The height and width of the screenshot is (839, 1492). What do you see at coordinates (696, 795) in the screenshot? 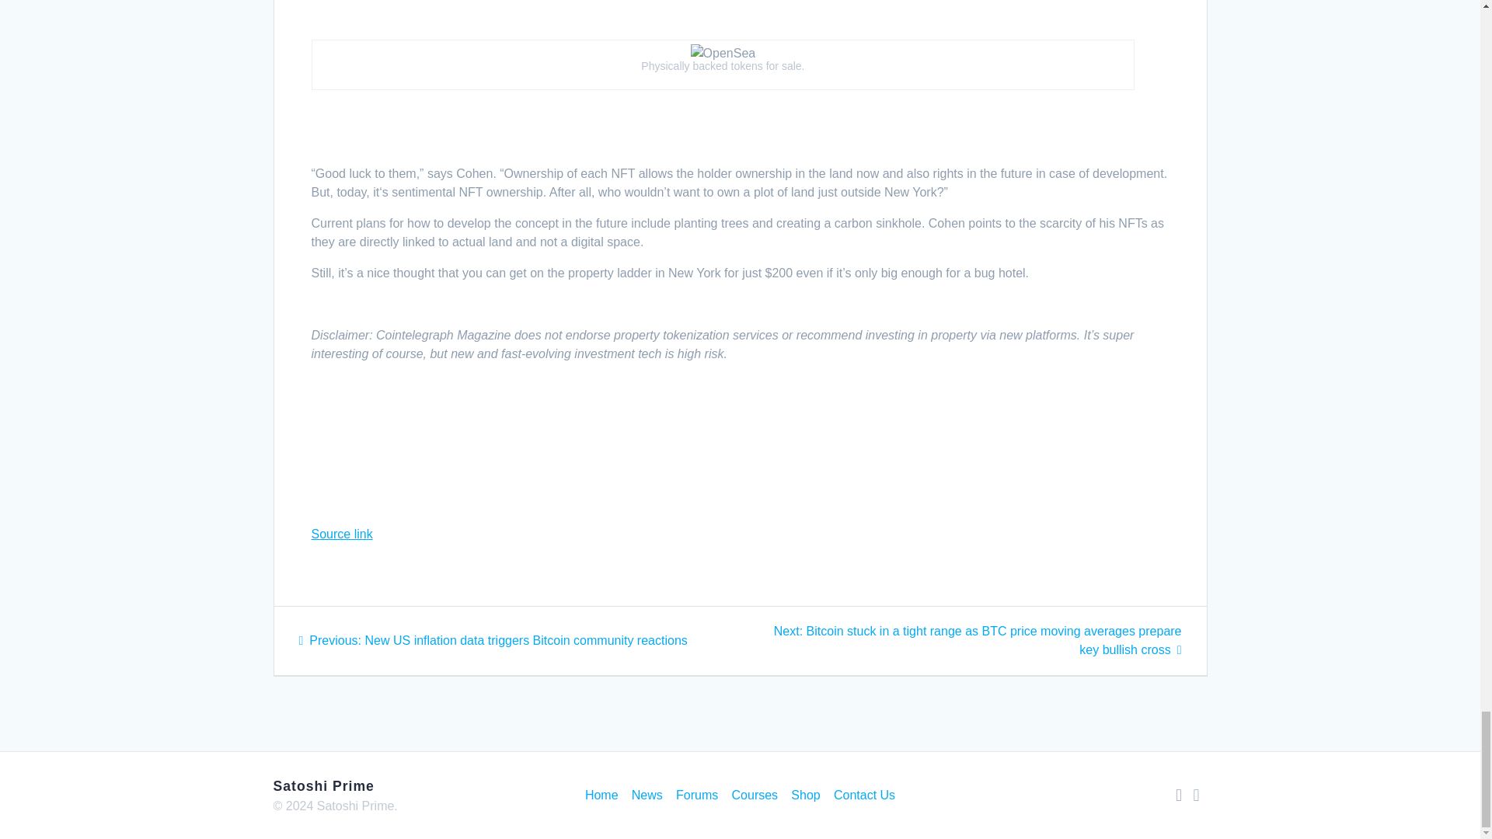
I see `Forums` at bounding box center [696, 795].